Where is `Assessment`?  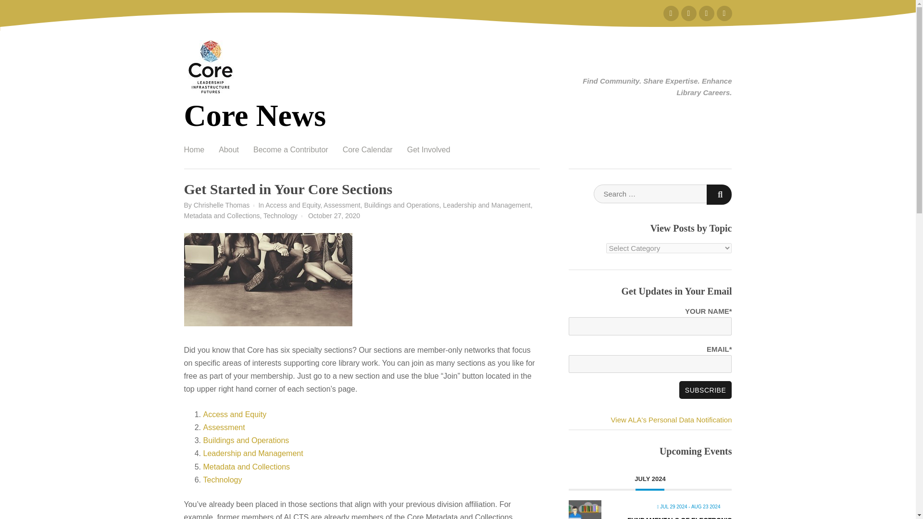
Assessment is located at coordinates (224, 427).